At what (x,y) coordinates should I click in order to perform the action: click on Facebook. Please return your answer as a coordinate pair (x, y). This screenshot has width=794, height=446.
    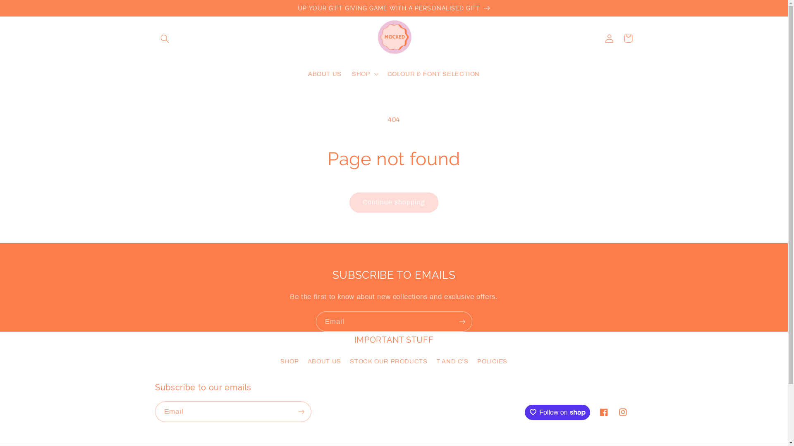
    Looking at the image, I should click on (604, 412).